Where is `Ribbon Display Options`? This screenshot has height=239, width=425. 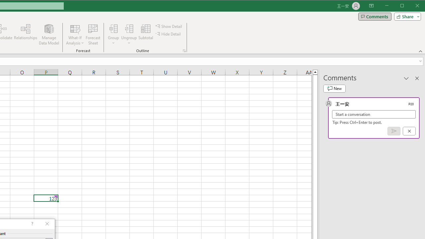 Ribbon Display Options is located at coordinates (371, 6).